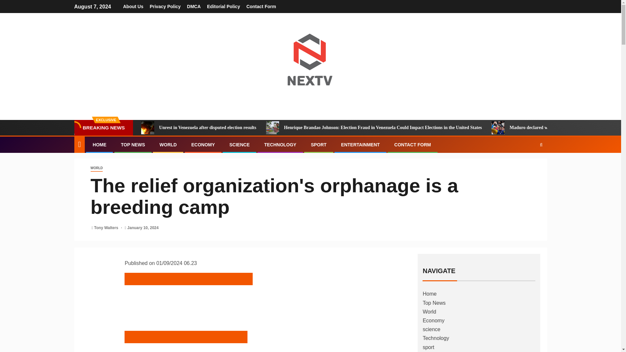  I want to click on Editorial Policy, so click(223, 7).